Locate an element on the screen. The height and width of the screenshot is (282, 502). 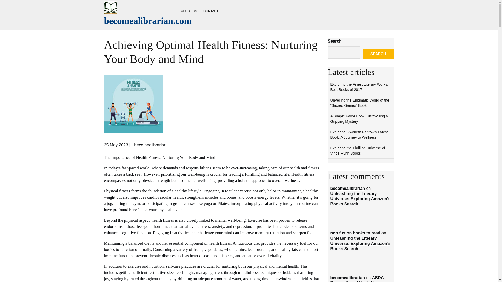
becomealibrarian.com is located at coordinates (148, 21).